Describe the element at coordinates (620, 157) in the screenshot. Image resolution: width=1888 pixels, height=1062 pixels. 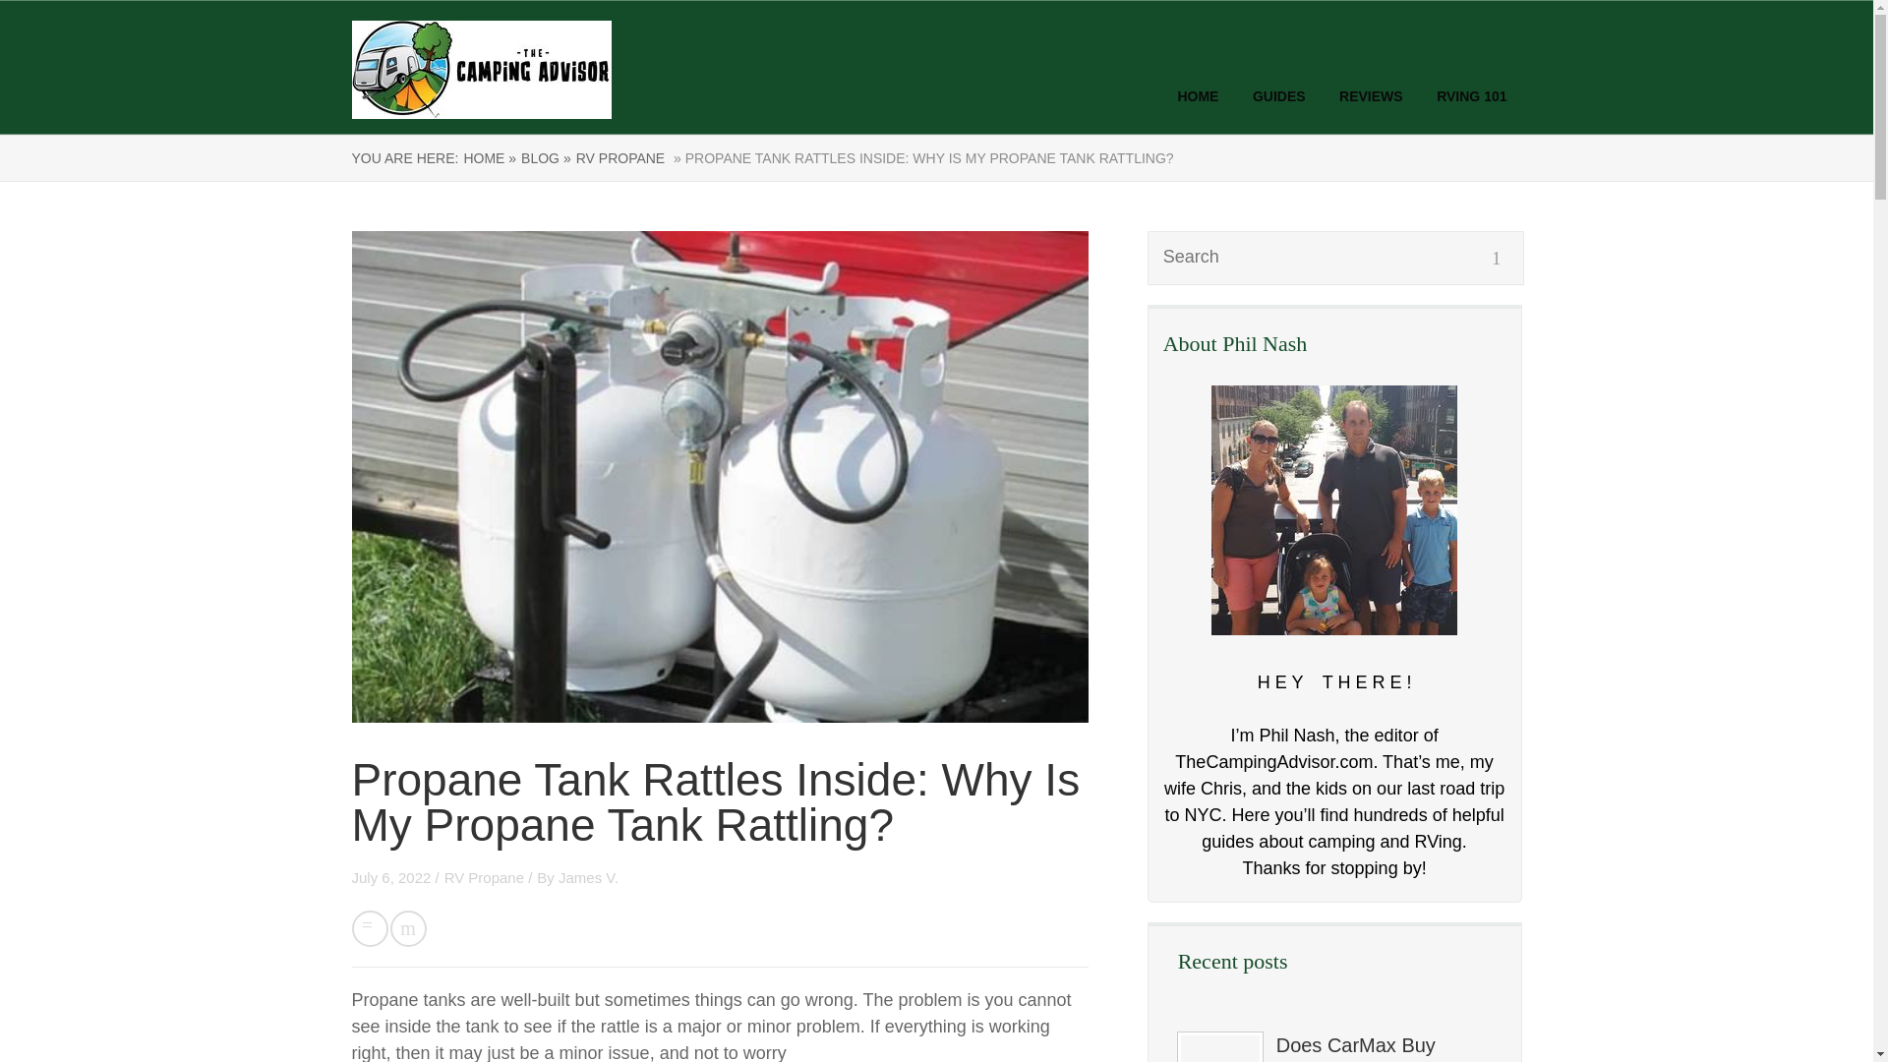
I see `RV PROPANE` at that location.